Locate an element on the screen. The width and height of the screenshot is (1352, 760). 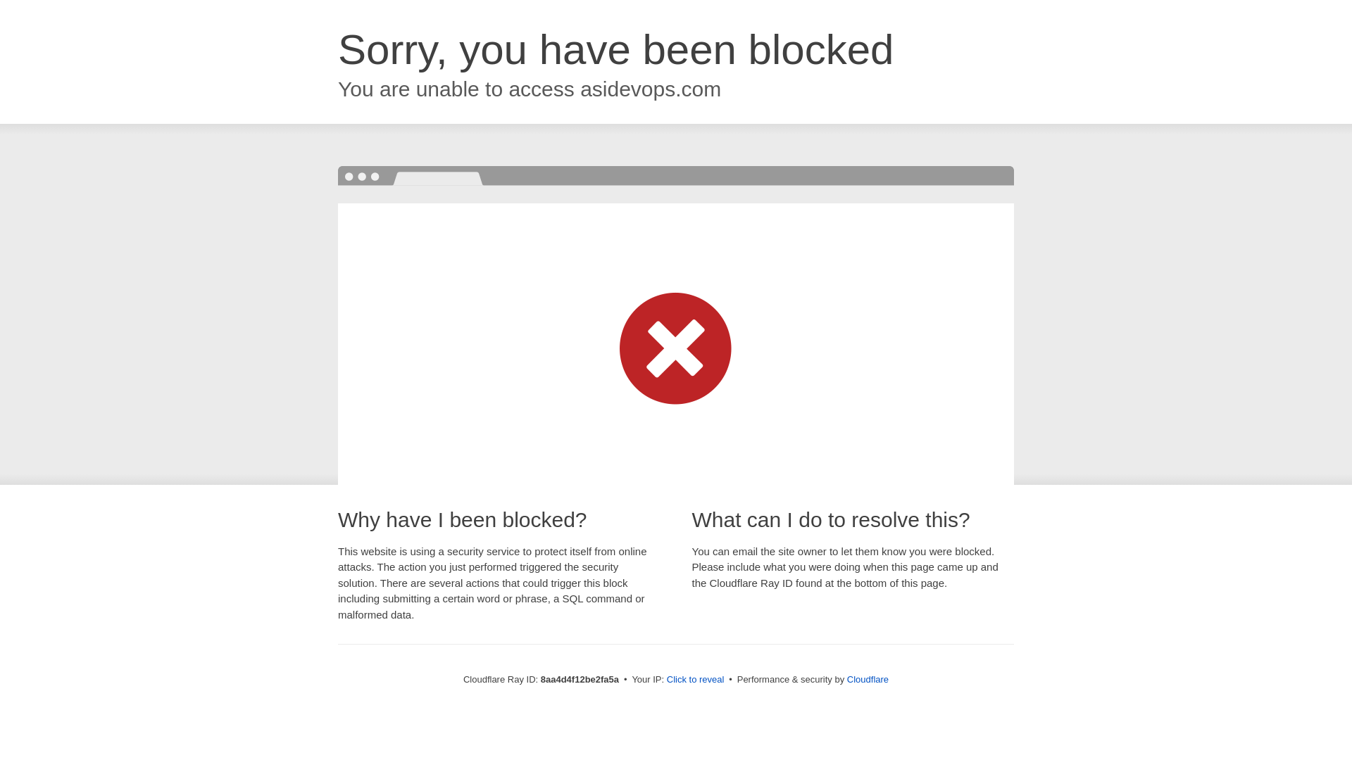
Cloudflare is located at coordinates (868, 679).